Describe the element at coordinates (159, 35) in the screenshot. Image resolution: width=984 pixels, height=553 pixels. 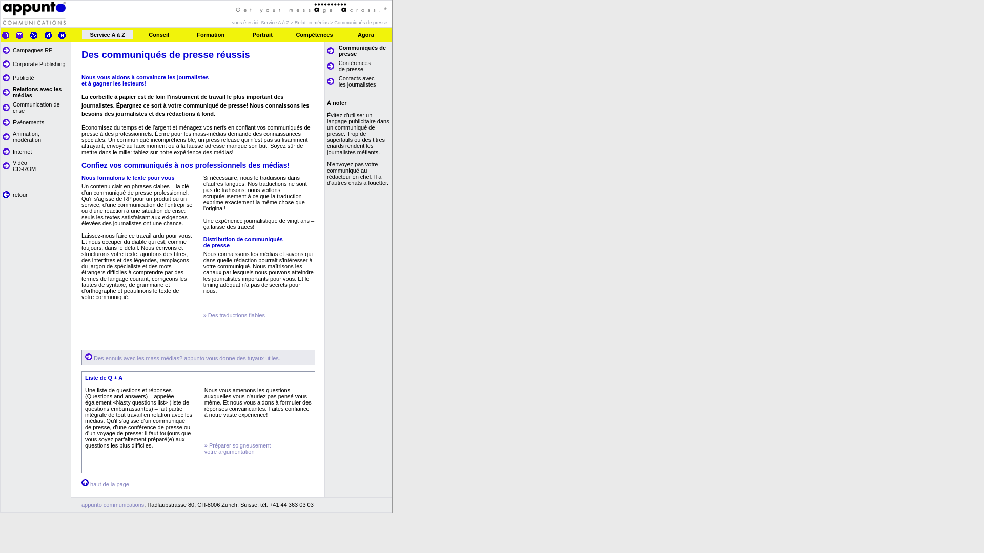
I see `Conseil` at that location.